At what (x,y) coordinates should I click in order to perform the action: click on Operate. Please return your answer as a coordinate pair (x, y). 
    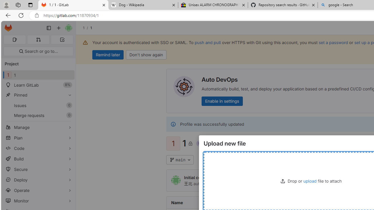
    Looking at the image, I should click on (38, 190).